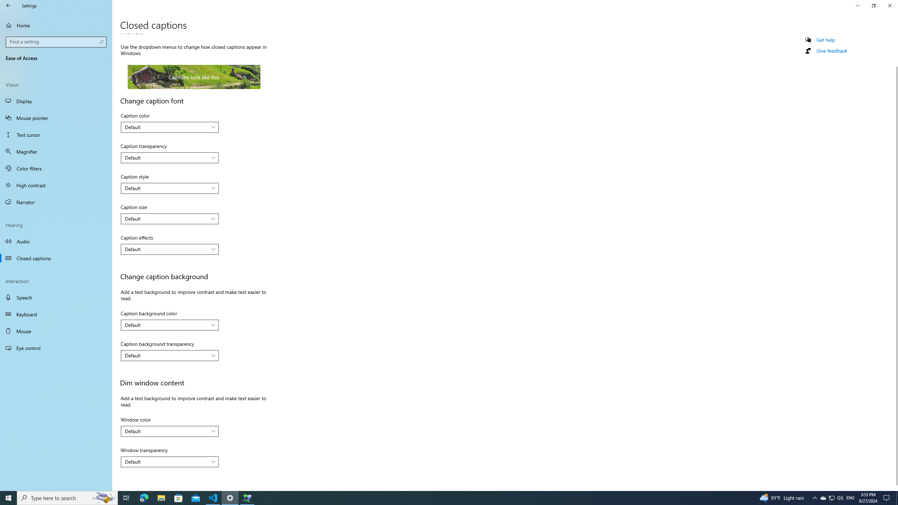  Describe the element at coordinates (56, 42) in the screenshot. I see `Search box, Find a setting` at that location.